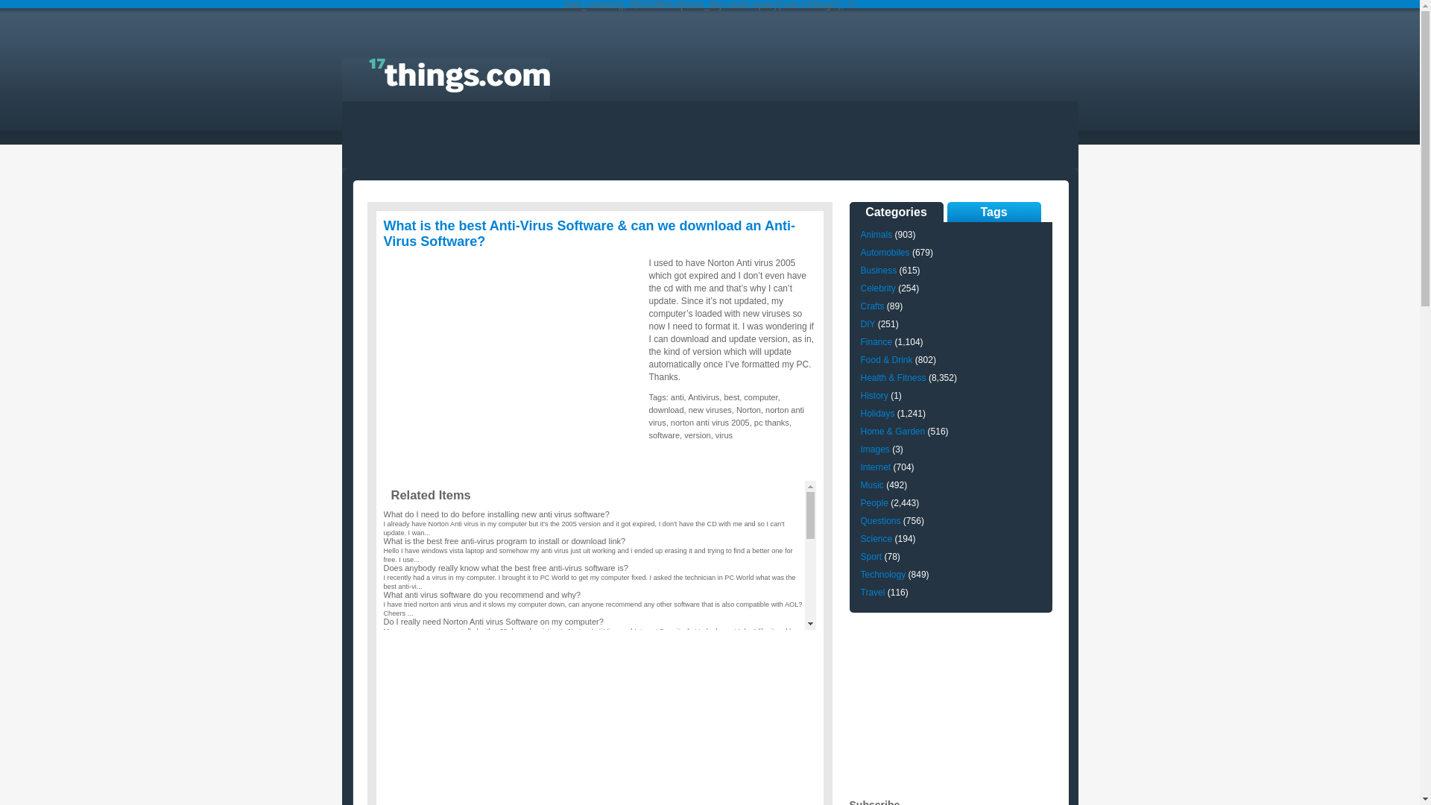 This screenshot has height=805, width=1431. I want to click on Finance, so click(876, 342).